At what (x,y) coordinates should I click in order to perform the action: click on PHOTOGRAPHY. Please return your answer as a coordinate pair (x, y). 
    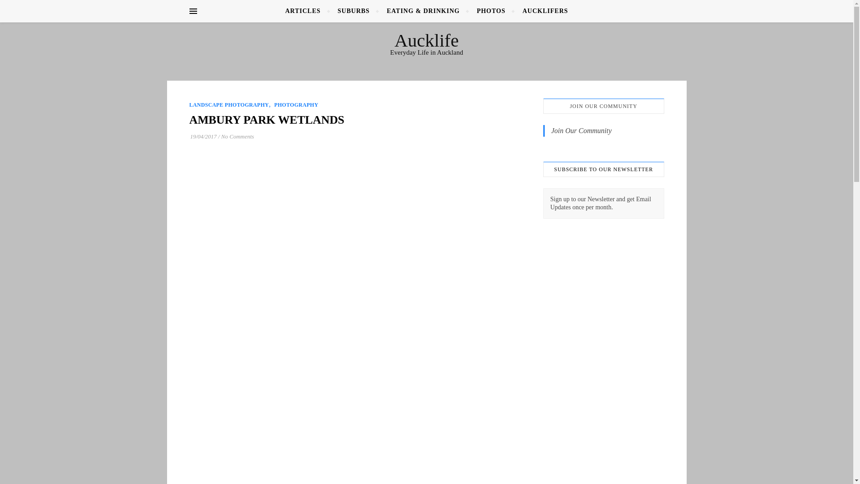
    Looking at the image, I should click on (296, 104).